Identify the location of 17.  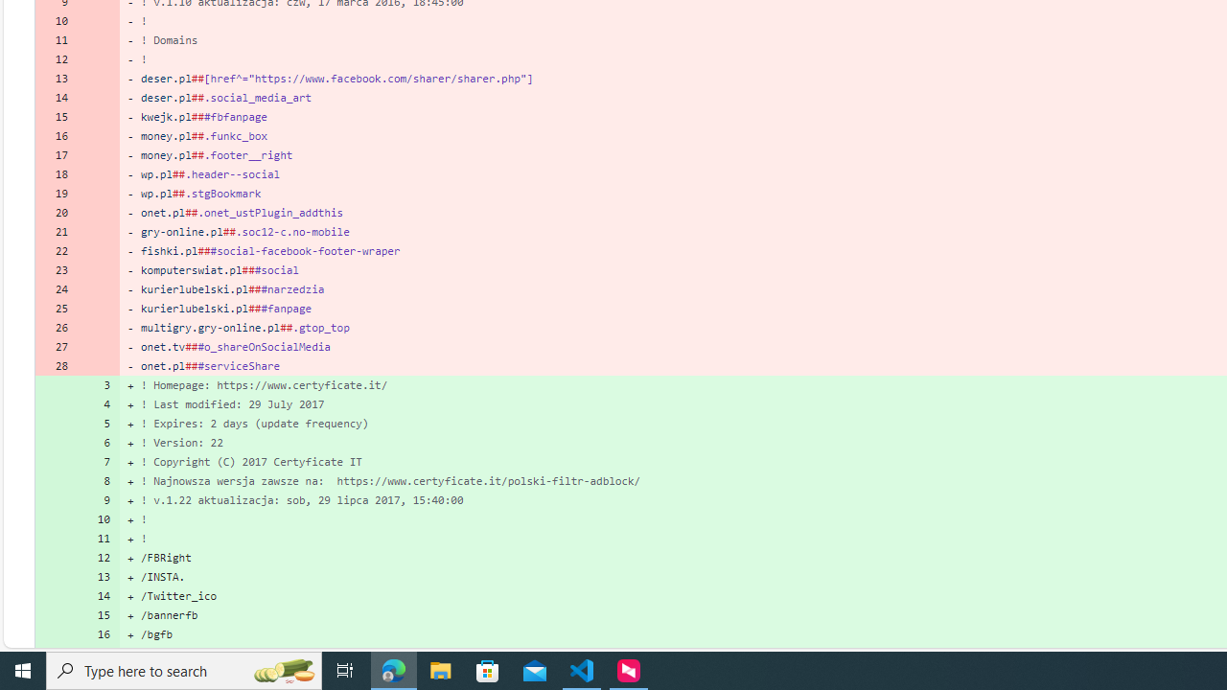
(98, 653).